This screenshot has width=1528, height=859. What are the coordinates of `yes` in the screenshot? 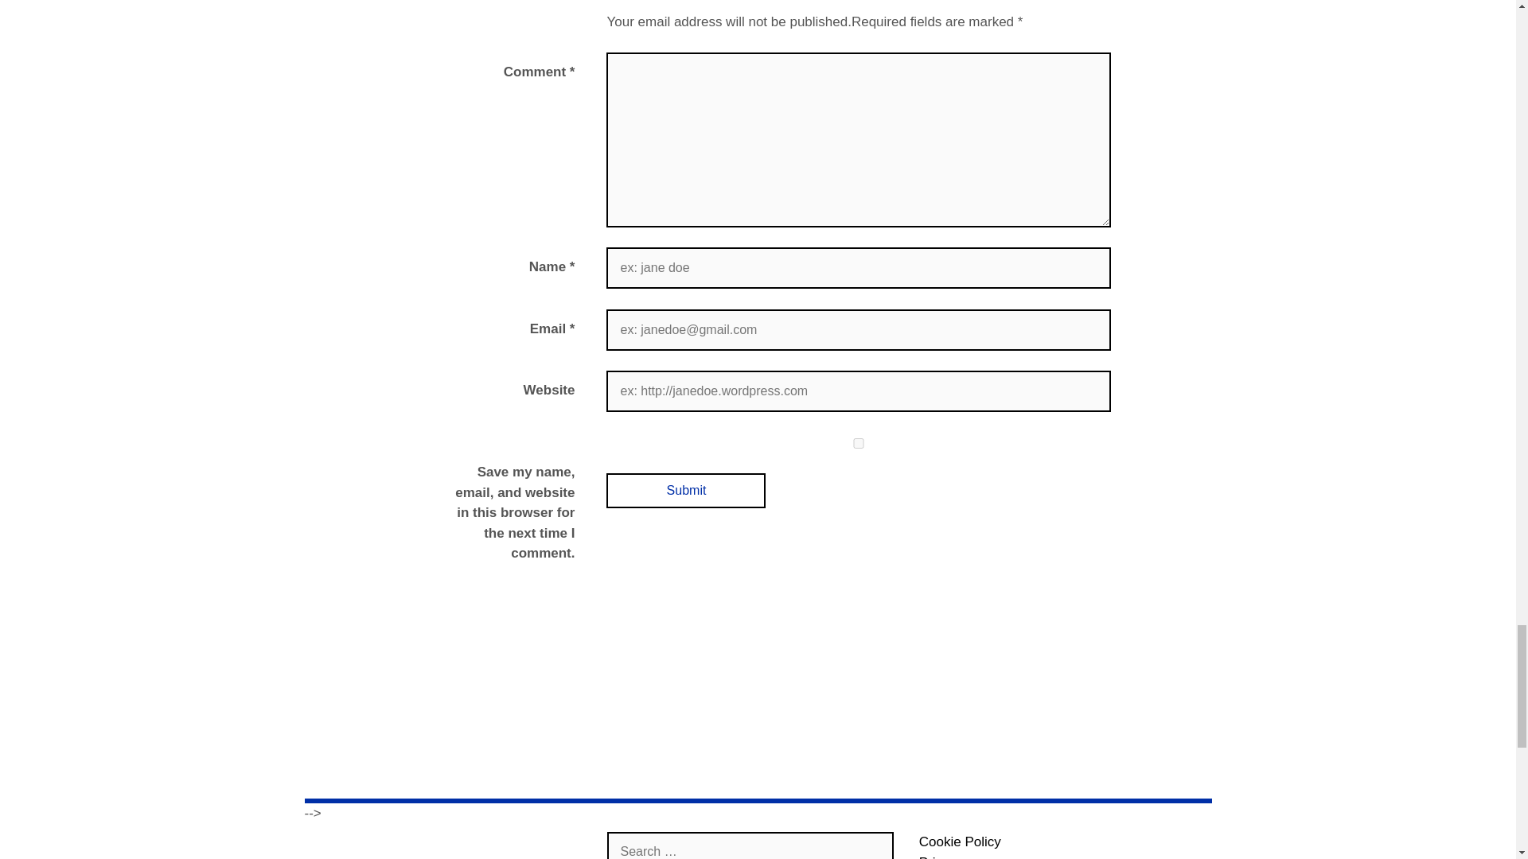 It's located at (858, 442).